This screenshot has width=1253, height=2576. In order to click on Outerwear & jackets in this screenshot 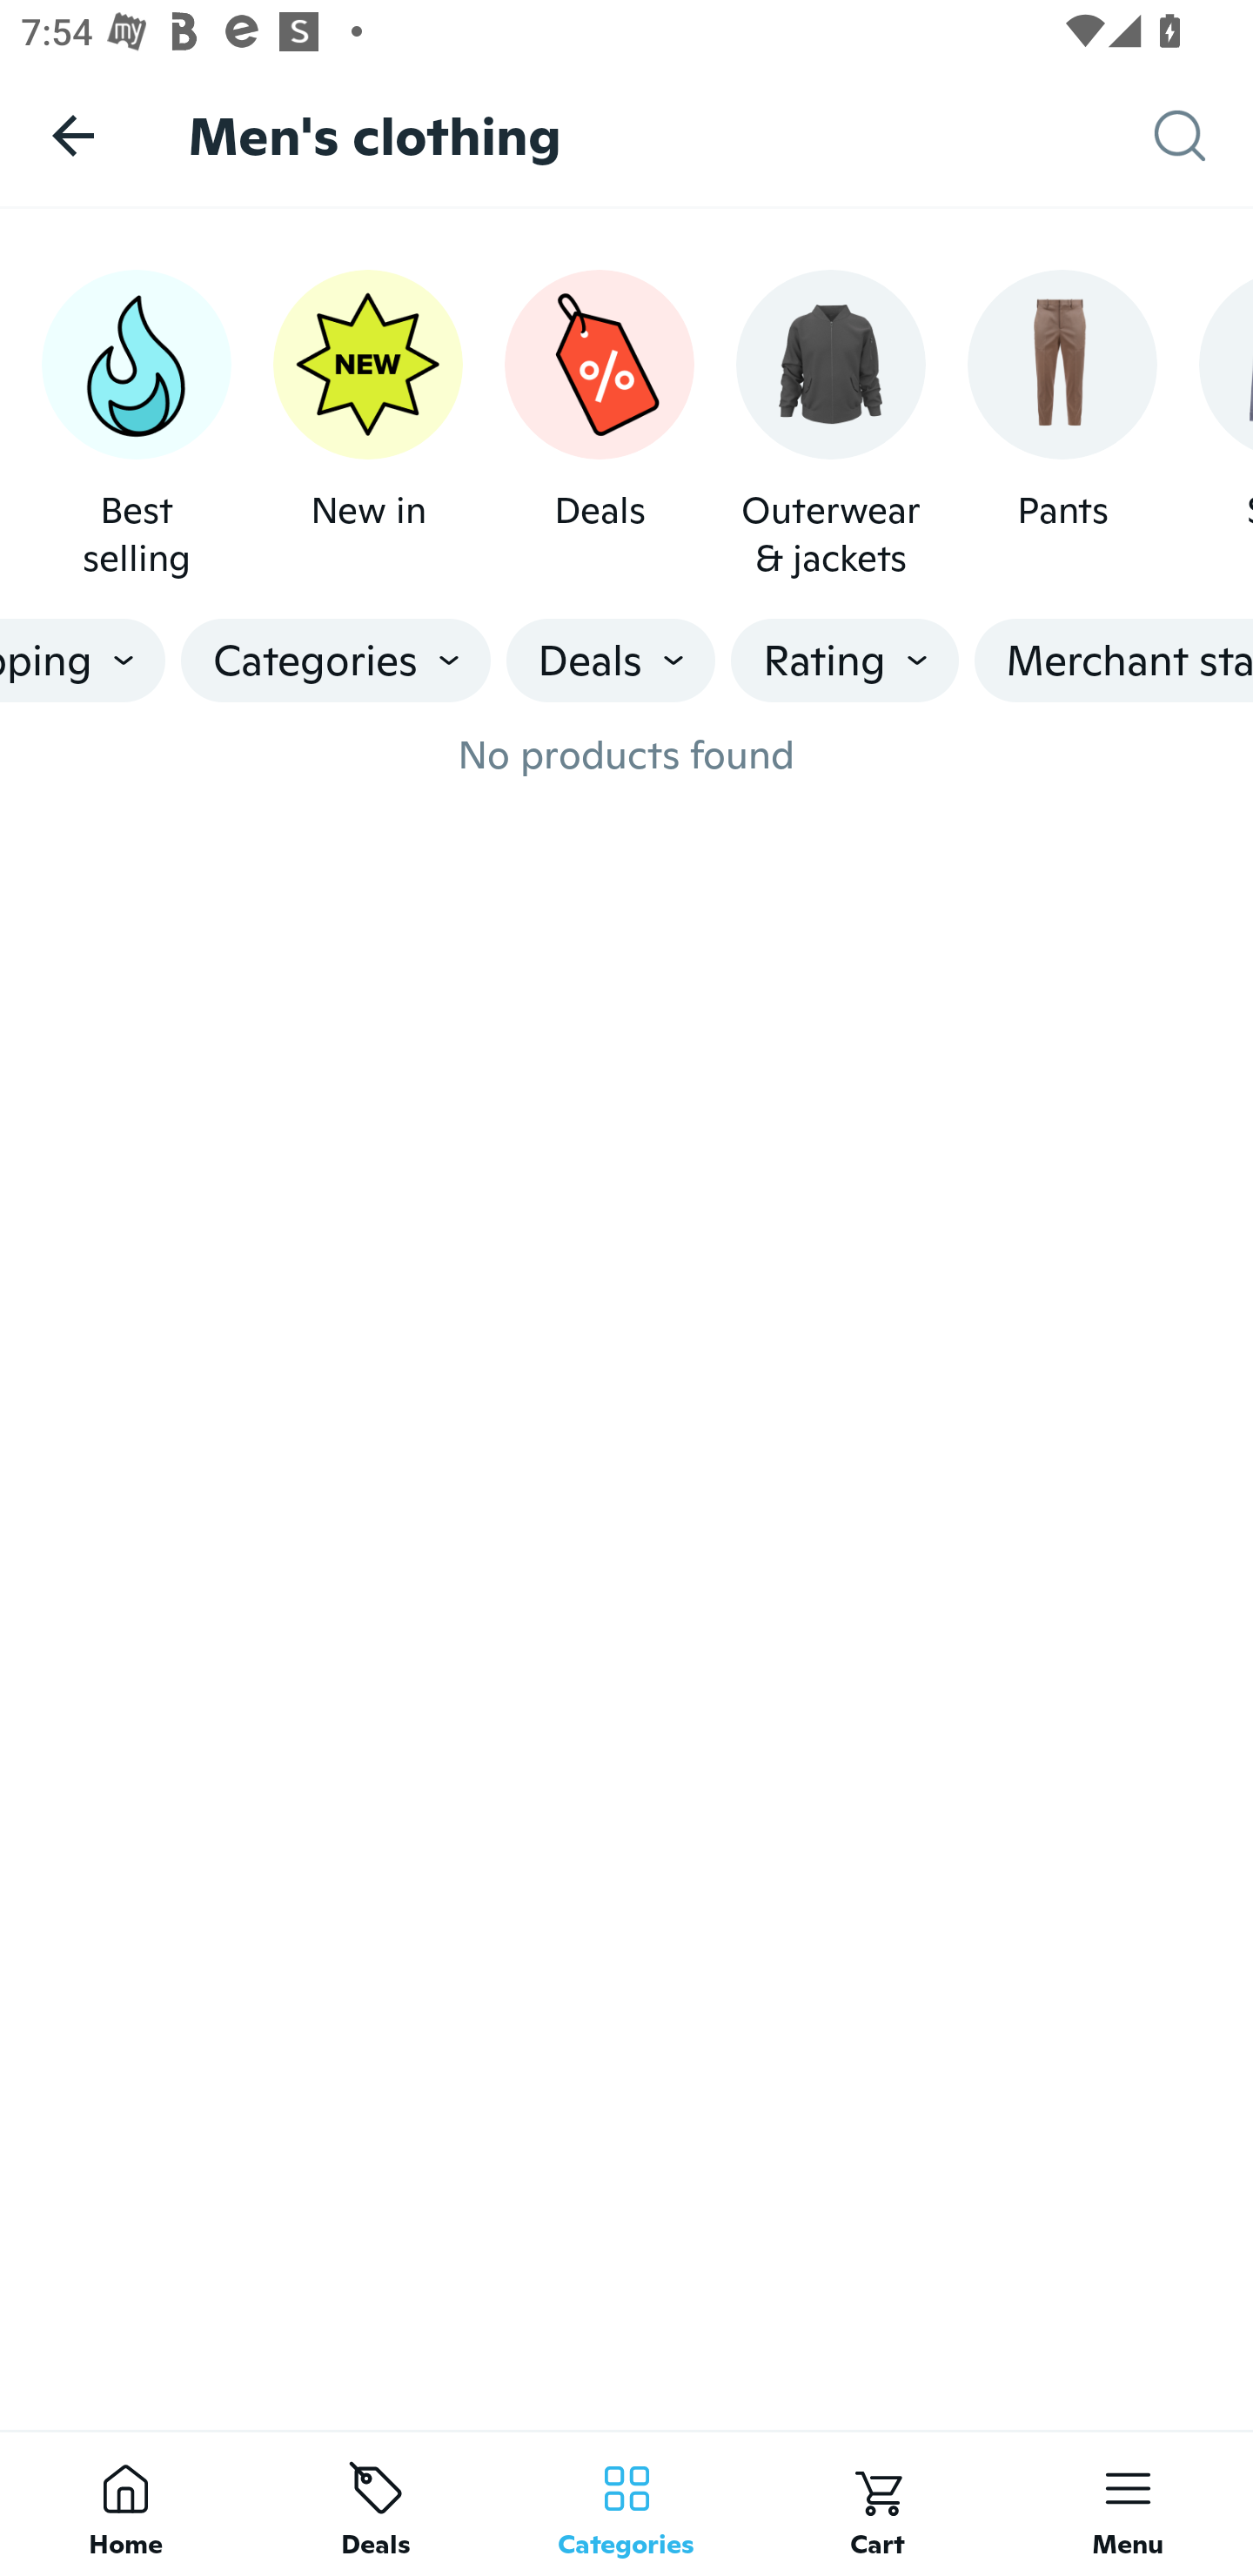, I will do `click(831, 426)`.